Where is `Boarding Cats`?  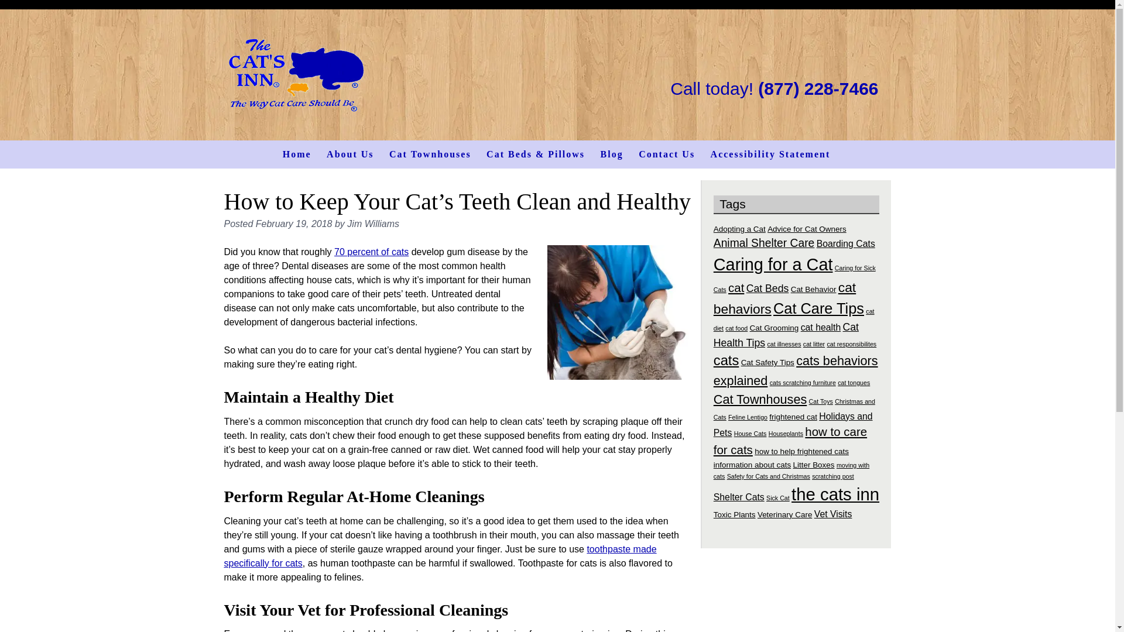 Boarding Cats is located at coordinates (846, 243).